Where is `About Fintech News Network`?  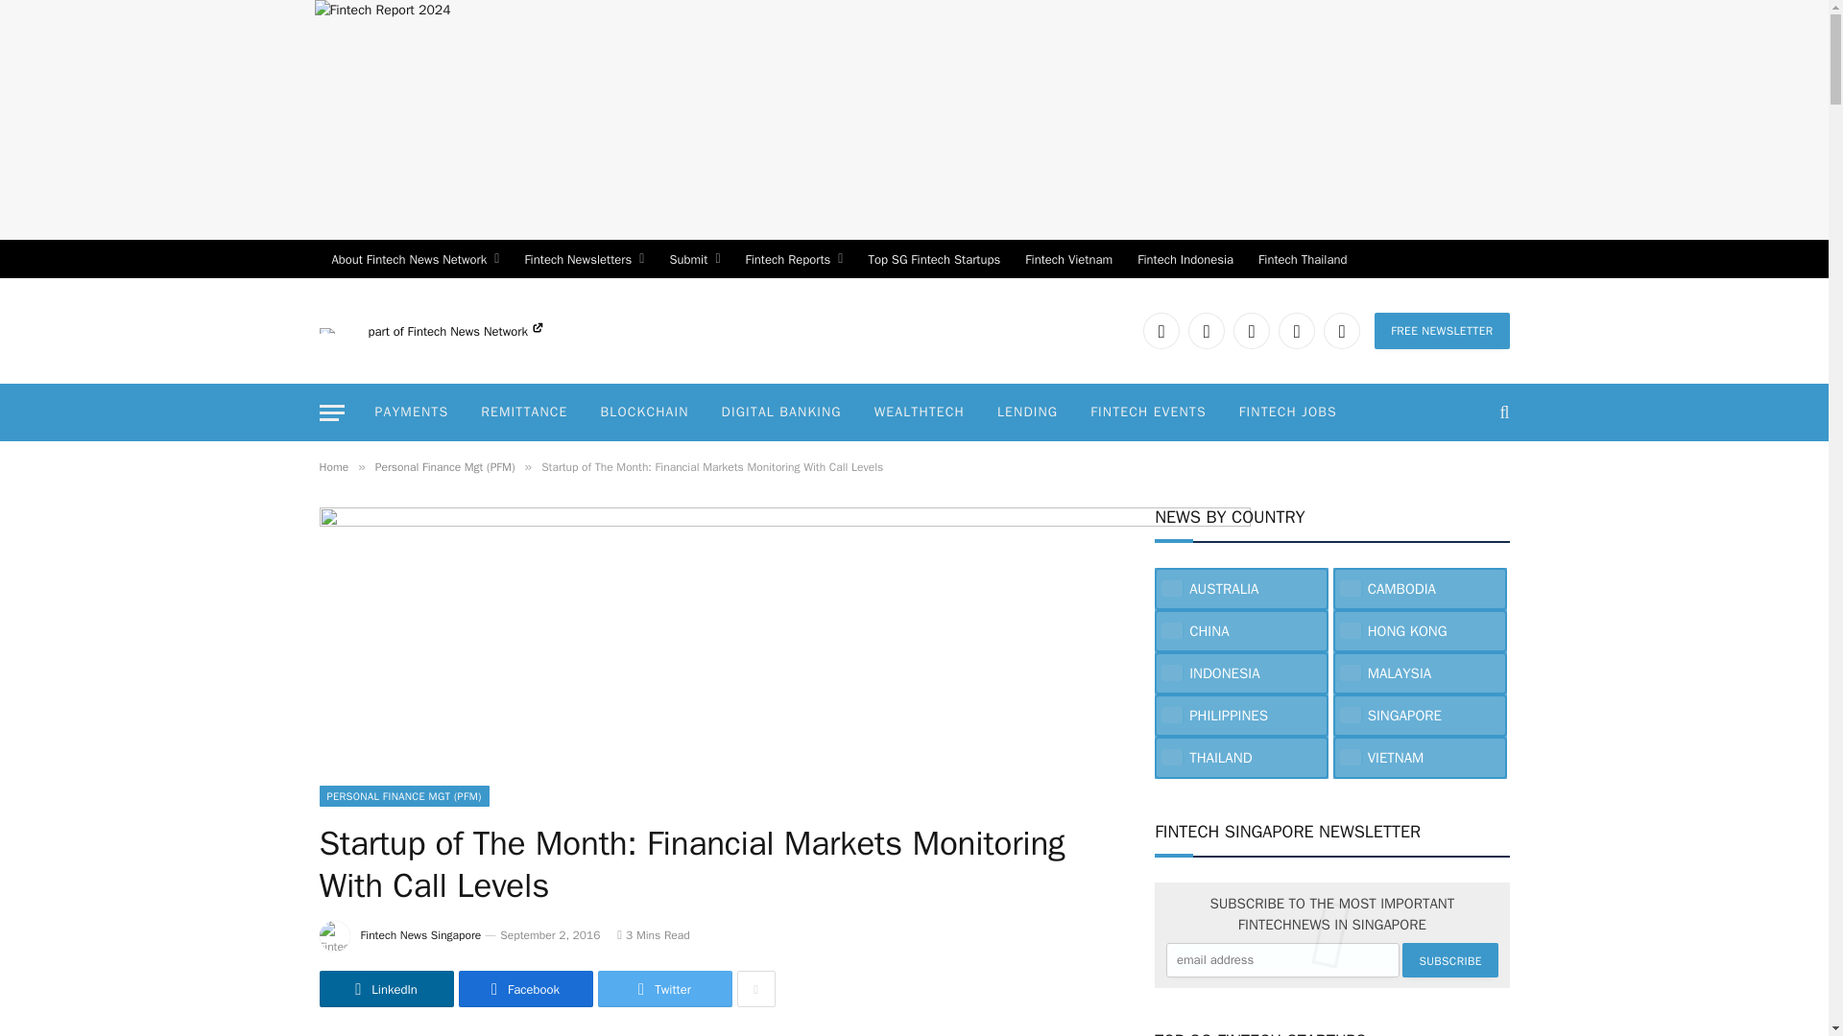
About Fintech News Network is located at coordinates (415, 259).